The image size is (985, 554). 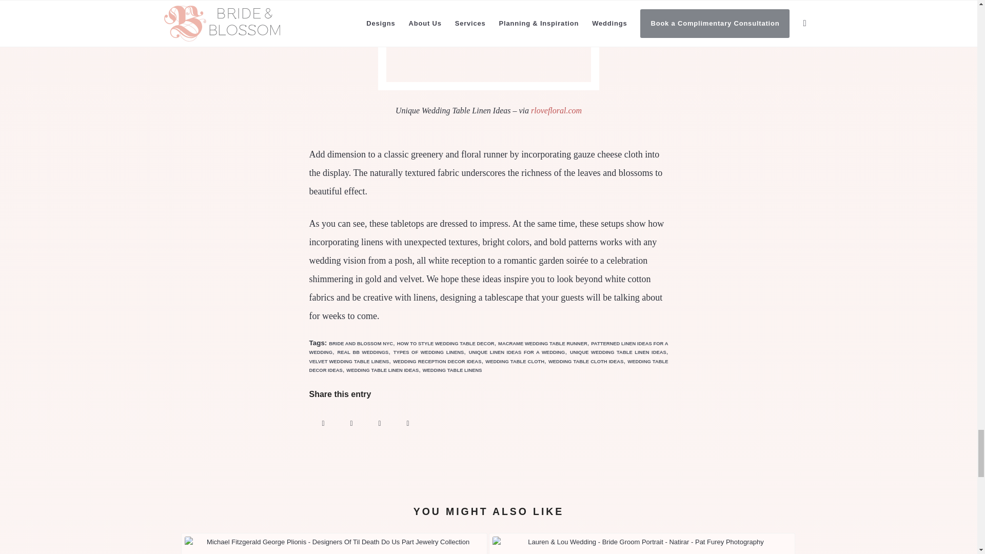 I want to click on WEDDING RECEPTION DECOR IDEAS, so click(x=437, y=361).